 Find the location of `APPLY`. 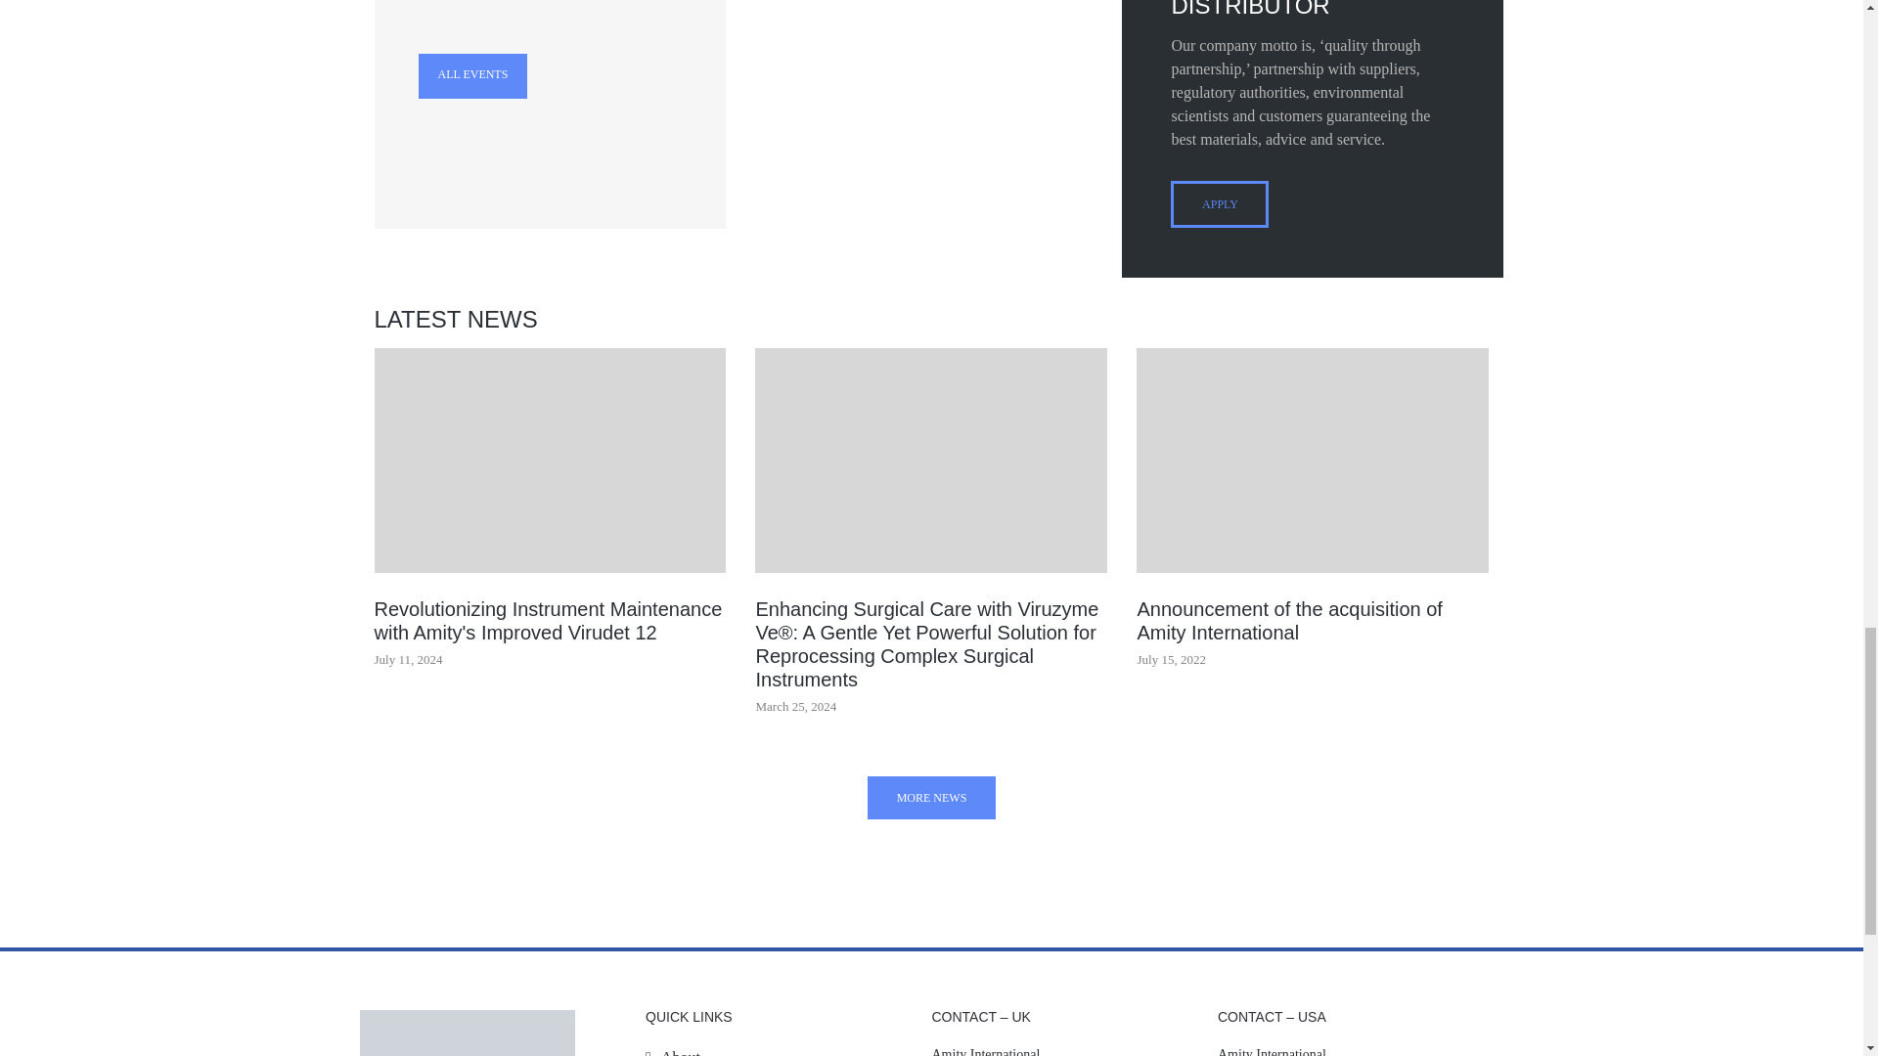

APPLY is located at coordinates (1219, 203).